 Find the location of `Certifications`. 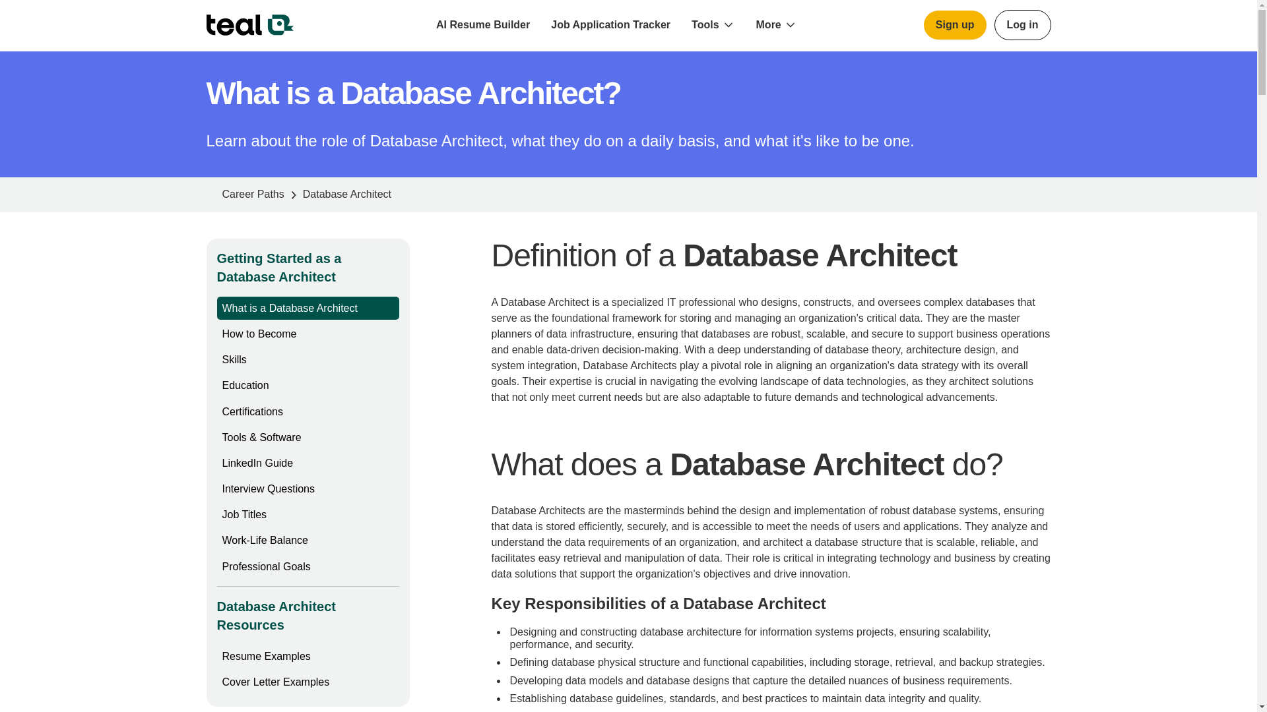

Certifications is located at coordinates (252, 411).